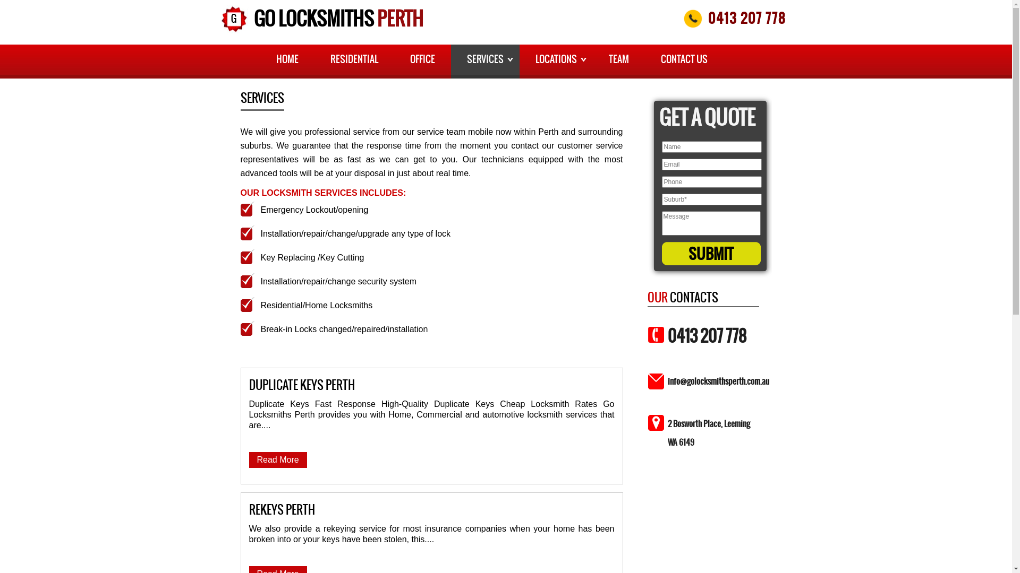  Describe the element at coordinates (287, 62) in the screenshot. I see `HOME` at that location.